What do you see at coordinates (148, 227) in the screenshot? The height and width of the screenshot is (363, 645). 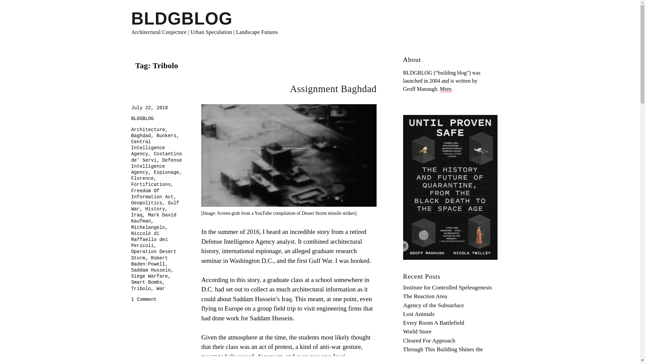 I see `Michelangelo` at bounding box center [148, 227].